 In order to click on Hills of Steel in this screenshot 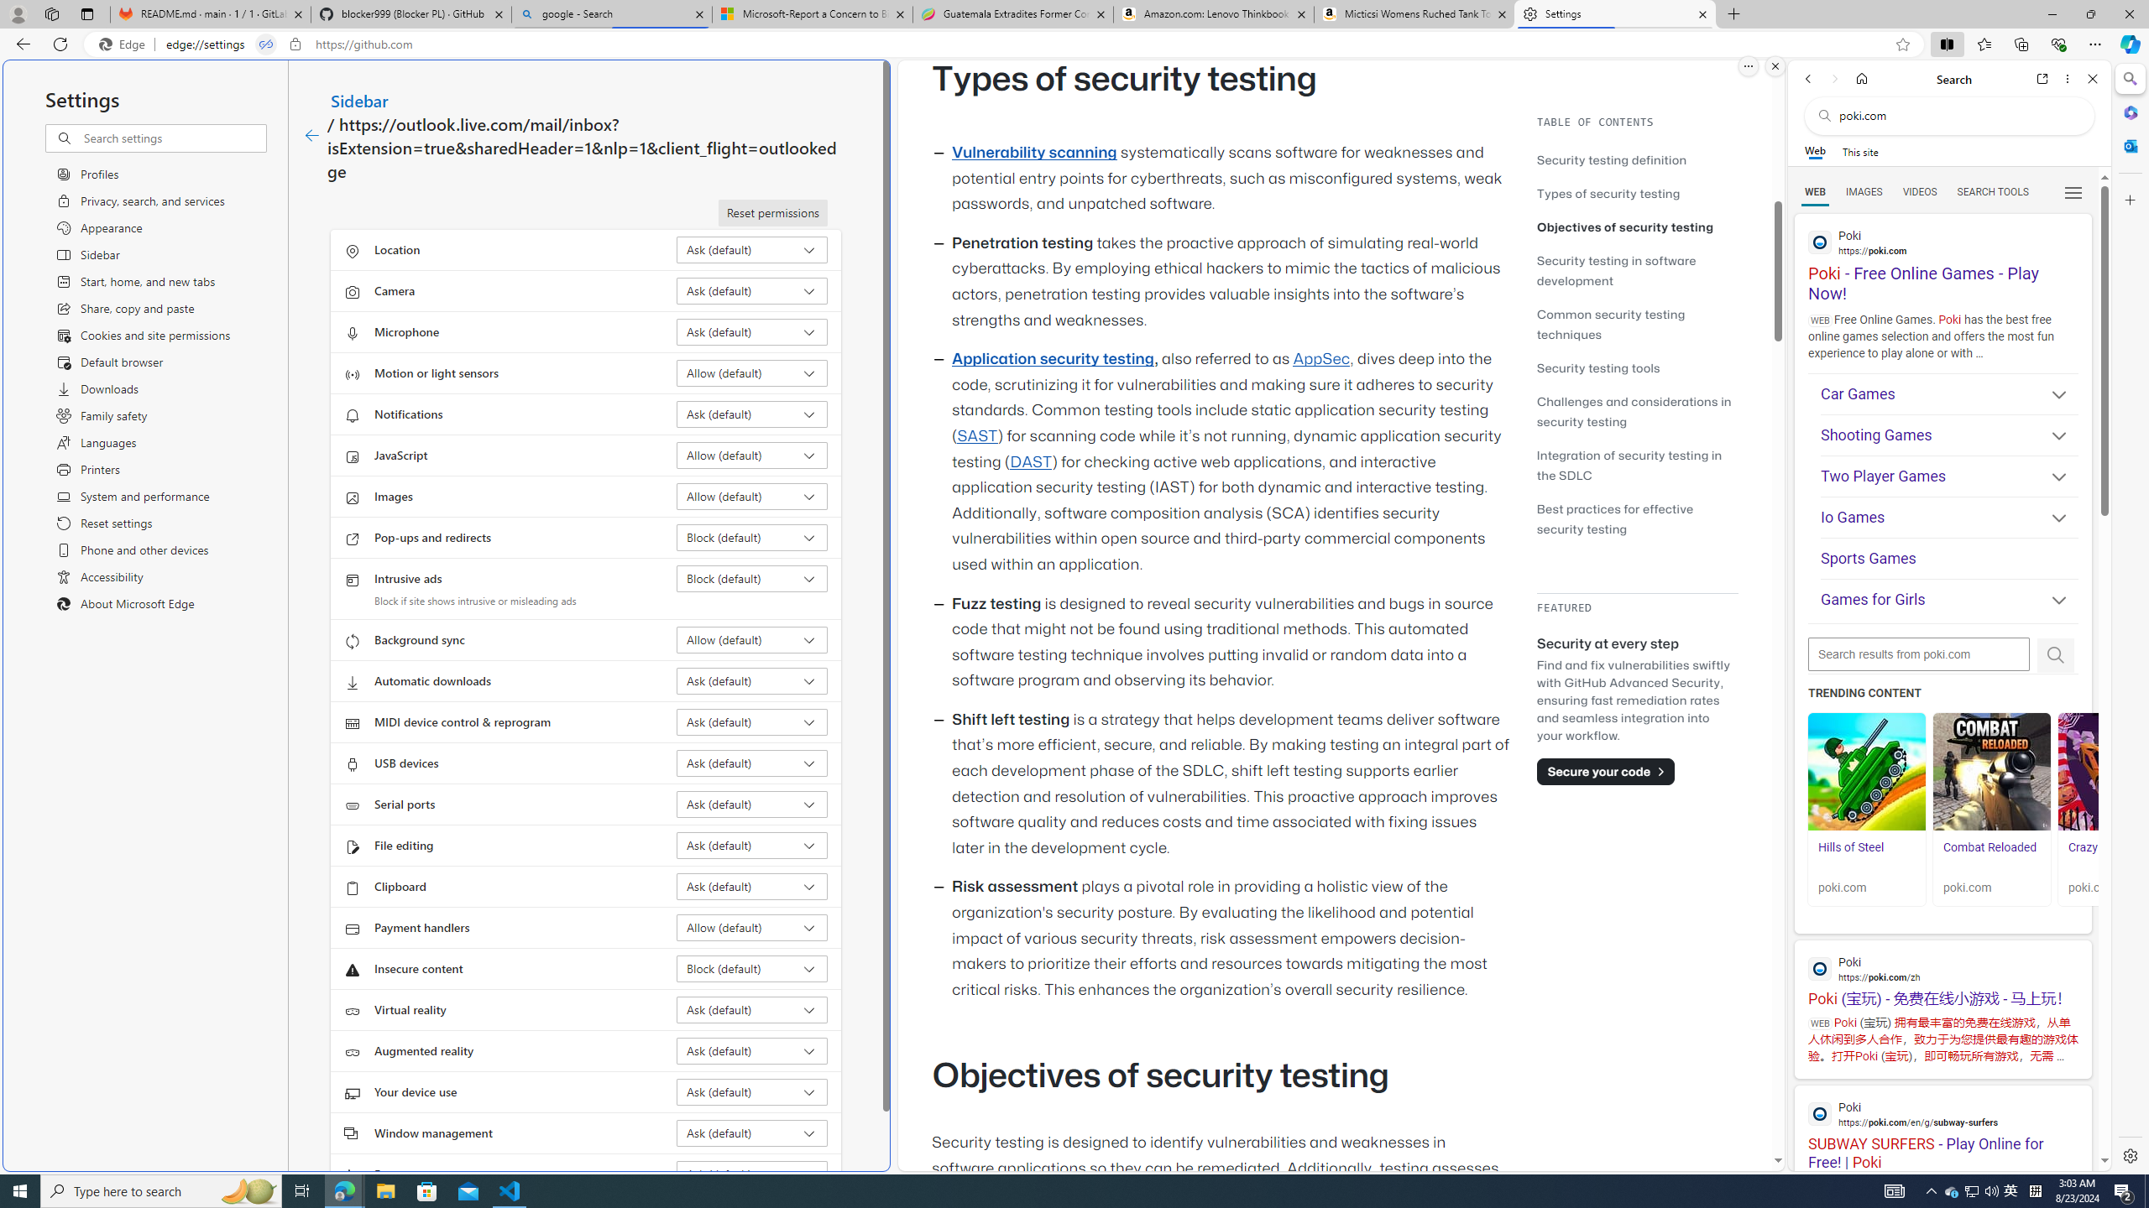, I will do `click(1865, 856)`.